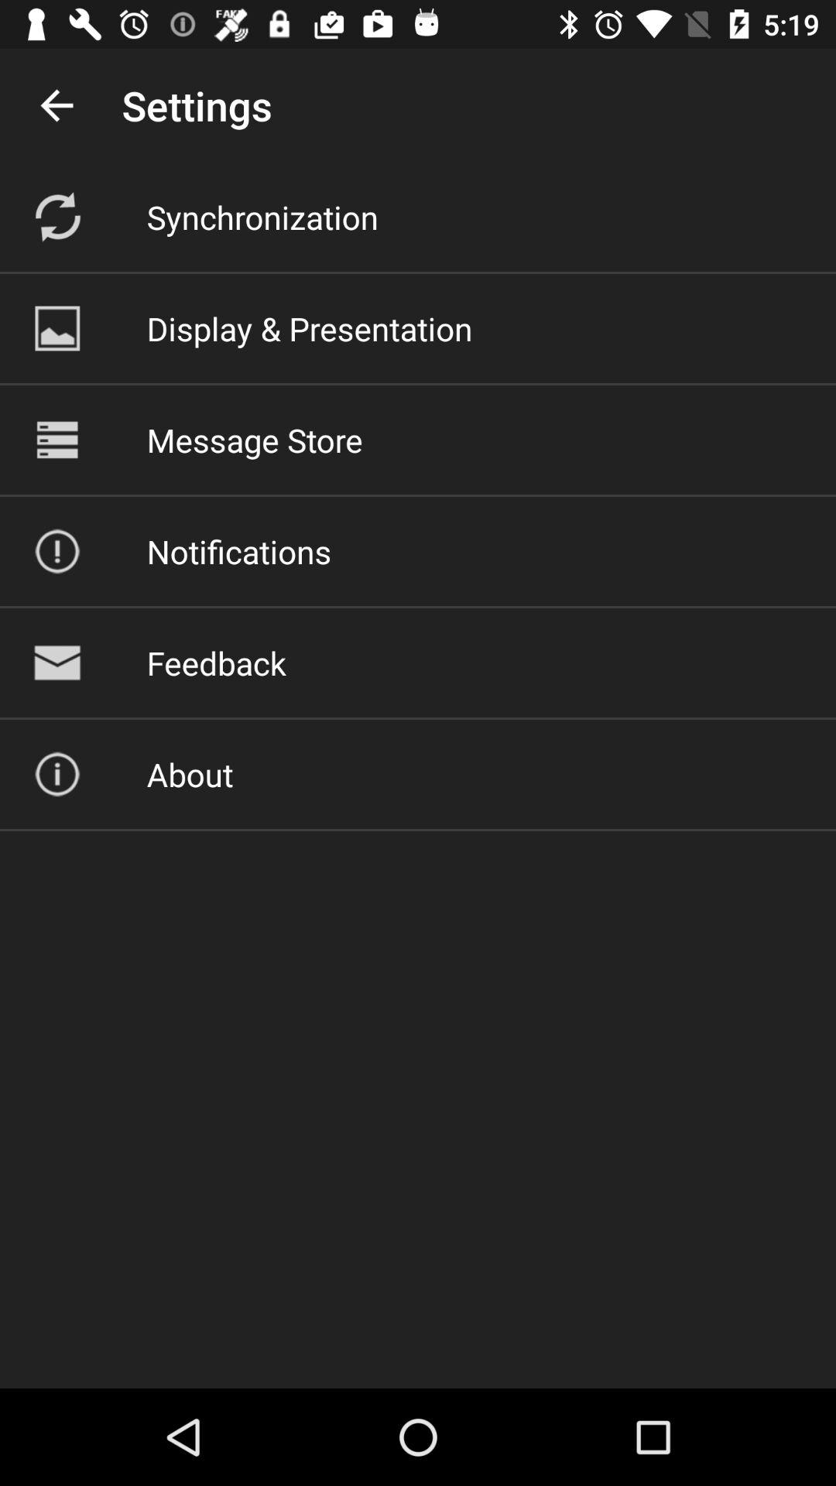 Image resolution: width=836 pixels, height=1486 pixels. I want to click on open the icon above the about icon, so click(216, 663).